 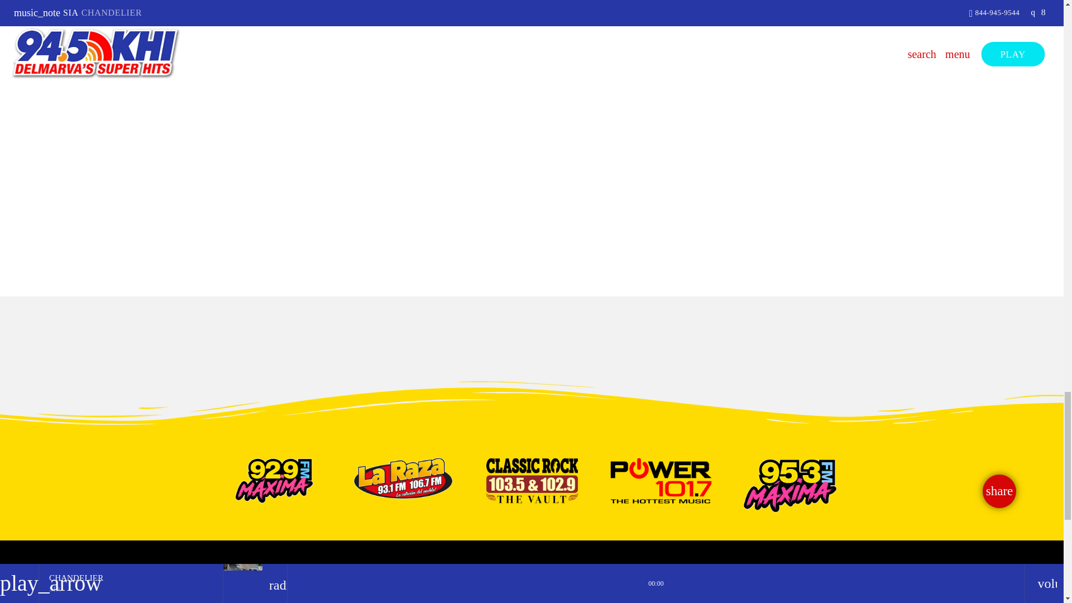 I want to click on La Raza 900, so click(x=402, y=478).